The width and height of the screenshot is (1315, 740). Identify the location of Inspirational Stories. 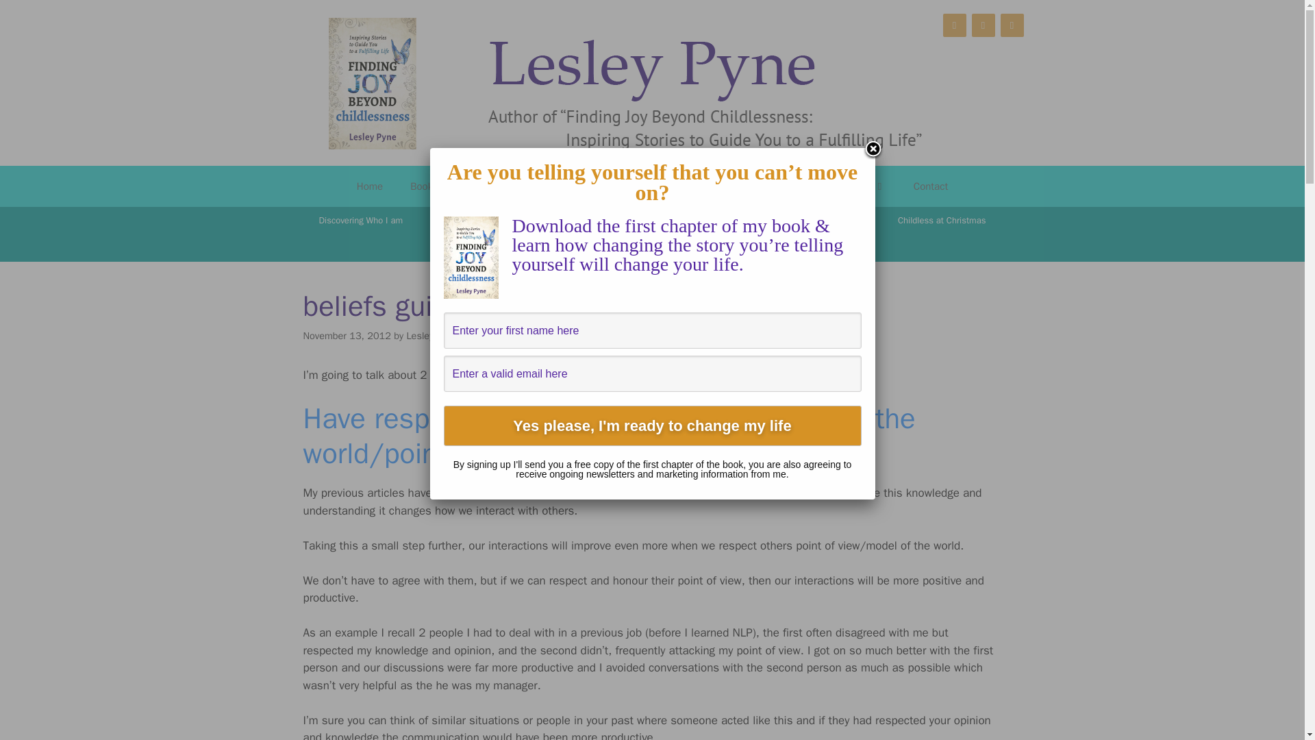
(636, 186).